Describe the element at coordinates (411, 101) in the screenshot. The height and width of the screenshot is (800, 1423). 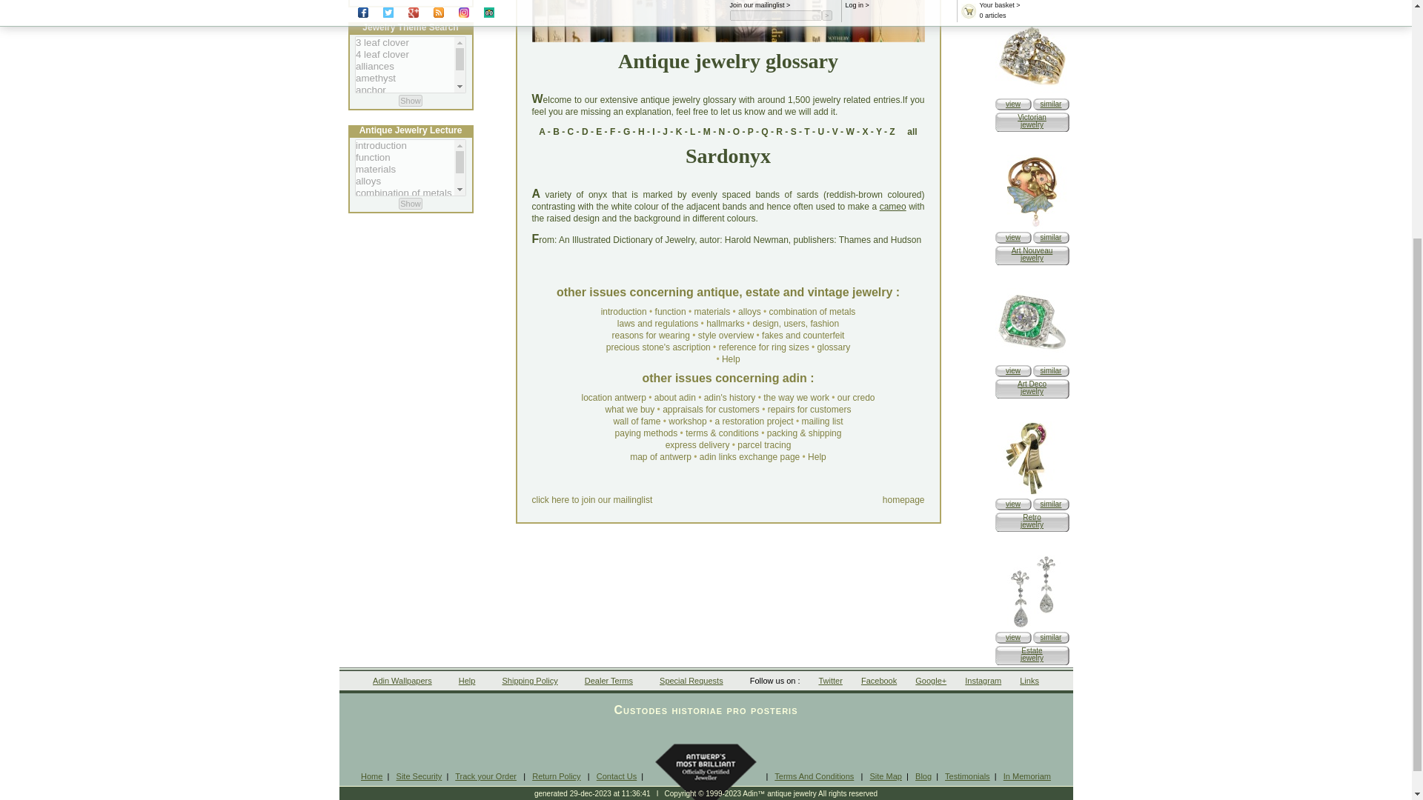
I see `Show` at that location.